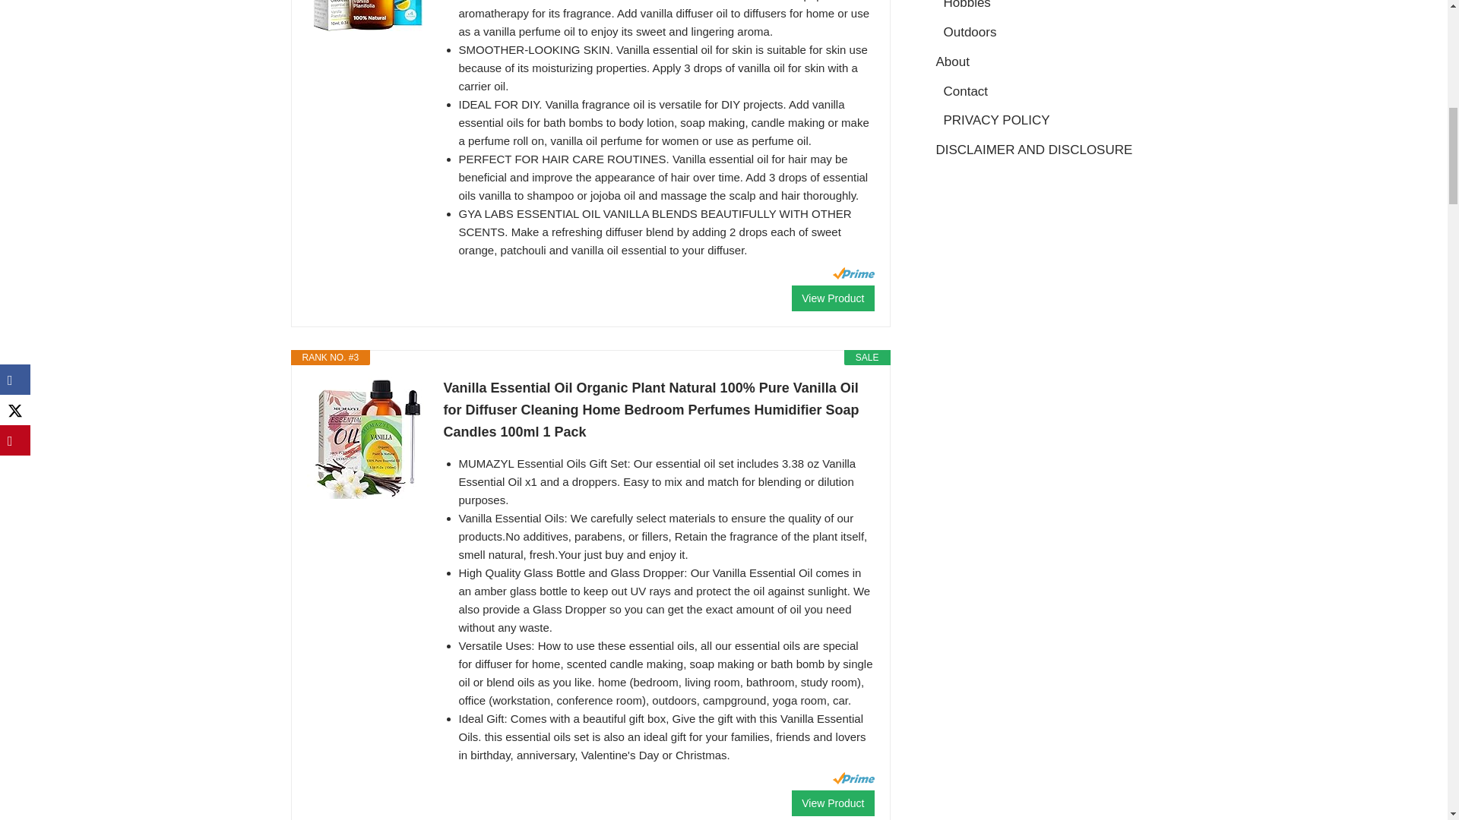  What do you see at coordinates (833, 803) in the screenshot?
I see `View Product` at bounding box center [833, 803].